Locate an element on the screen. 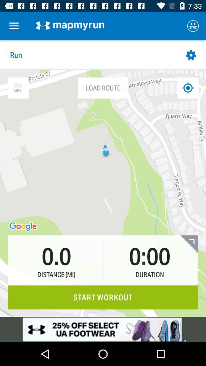 The height and width of the screenshot is (366, 206). expand symbol is located at coordinates (189, 244).